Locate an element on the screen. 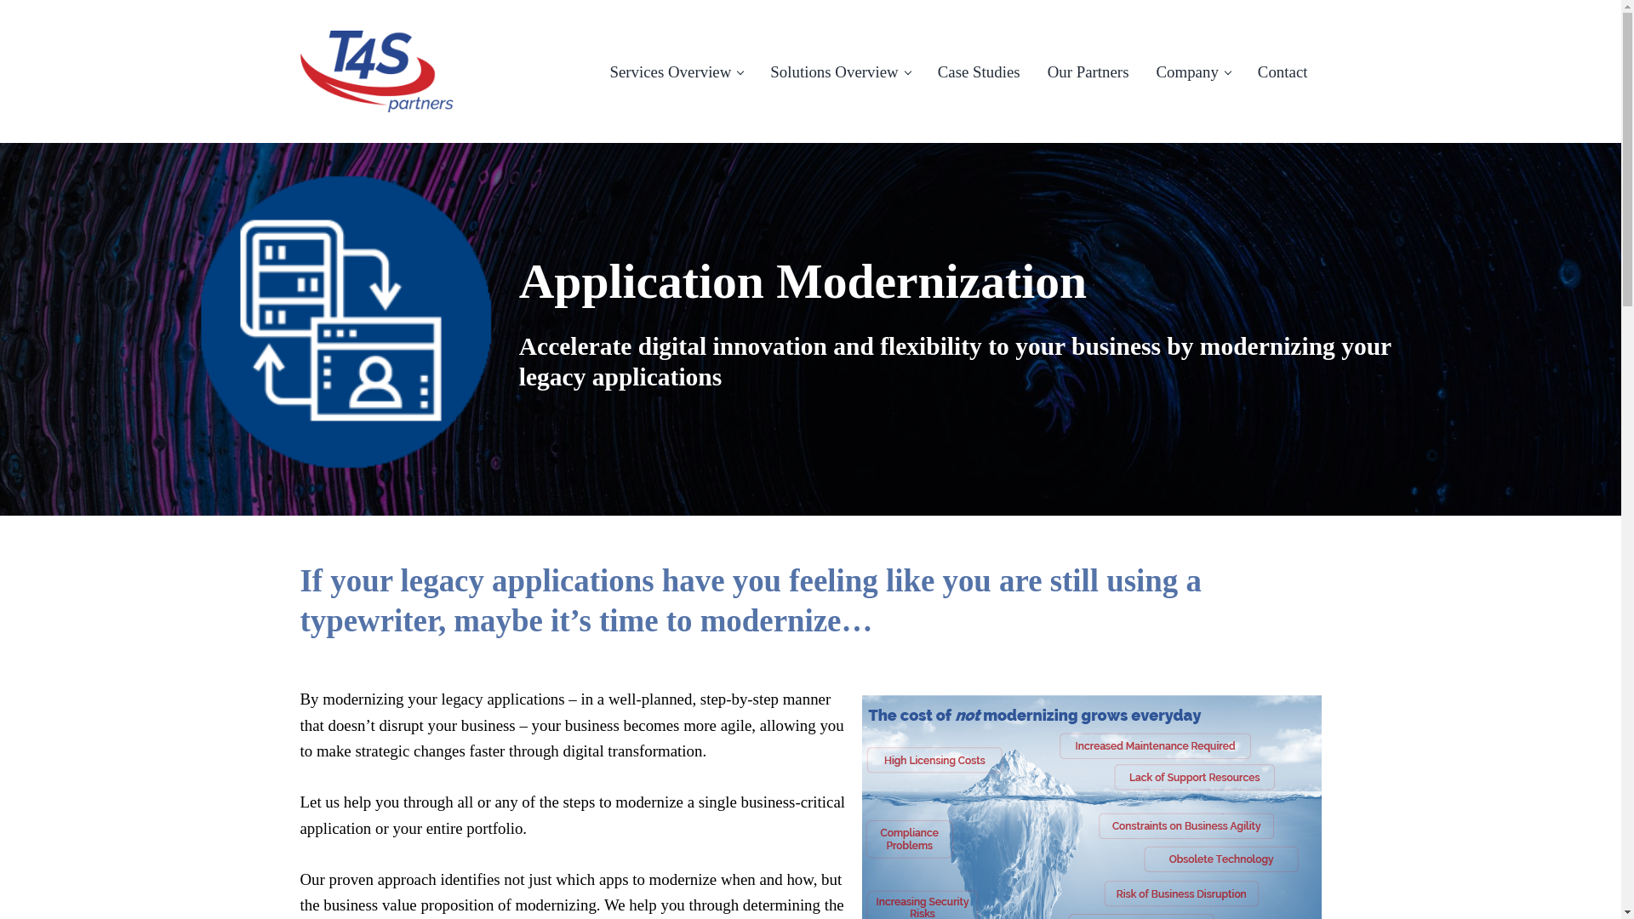  Services Overview is located at coordinates (676, 71).